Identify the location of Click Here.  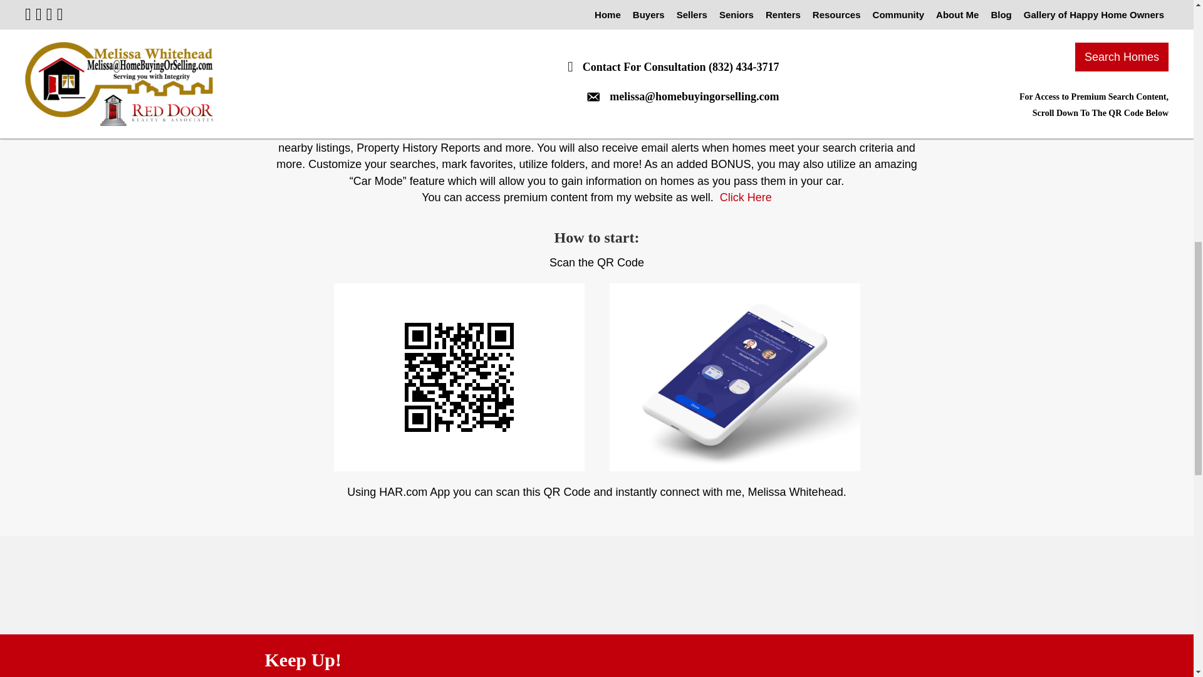
(746, 197).